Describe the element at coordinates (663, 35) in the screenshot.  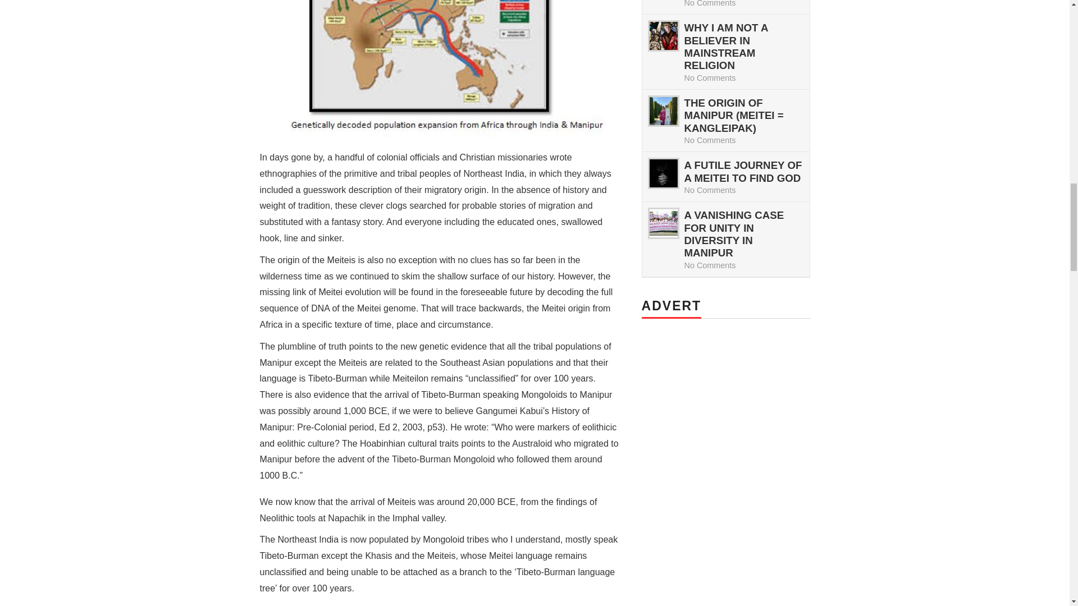
I see `Why I Am Not A Believer In Mainstream Religion` at that location.